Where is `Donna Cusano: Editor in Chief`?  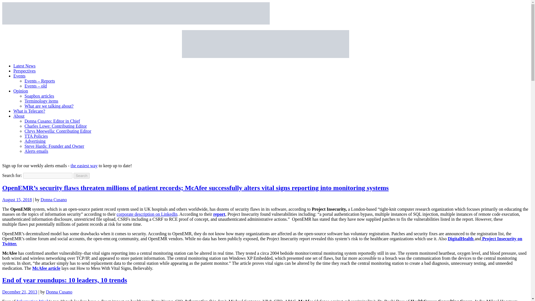
Donna Cusano: Editor in Chief is located at coordinates (52, 121).